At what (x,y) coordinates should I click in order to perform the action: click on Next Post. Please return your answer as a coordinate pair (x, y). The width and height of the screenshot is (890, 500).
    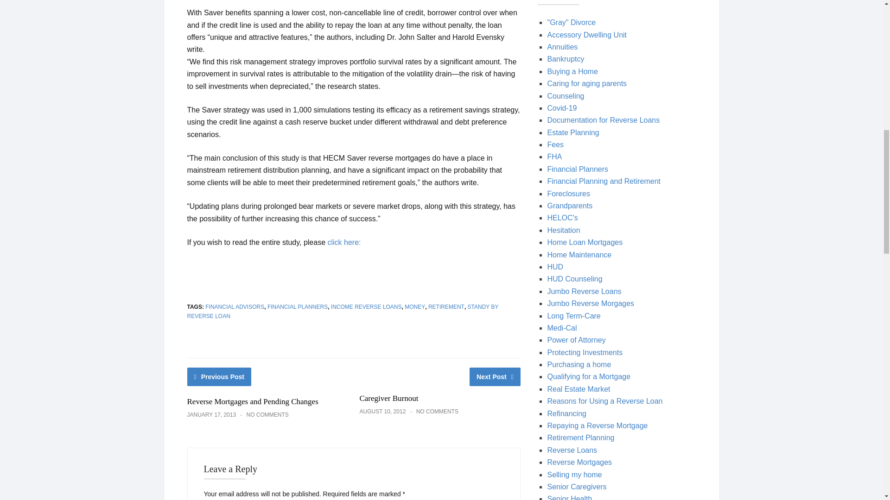
    Looking at the image, I should click on (495, 376).